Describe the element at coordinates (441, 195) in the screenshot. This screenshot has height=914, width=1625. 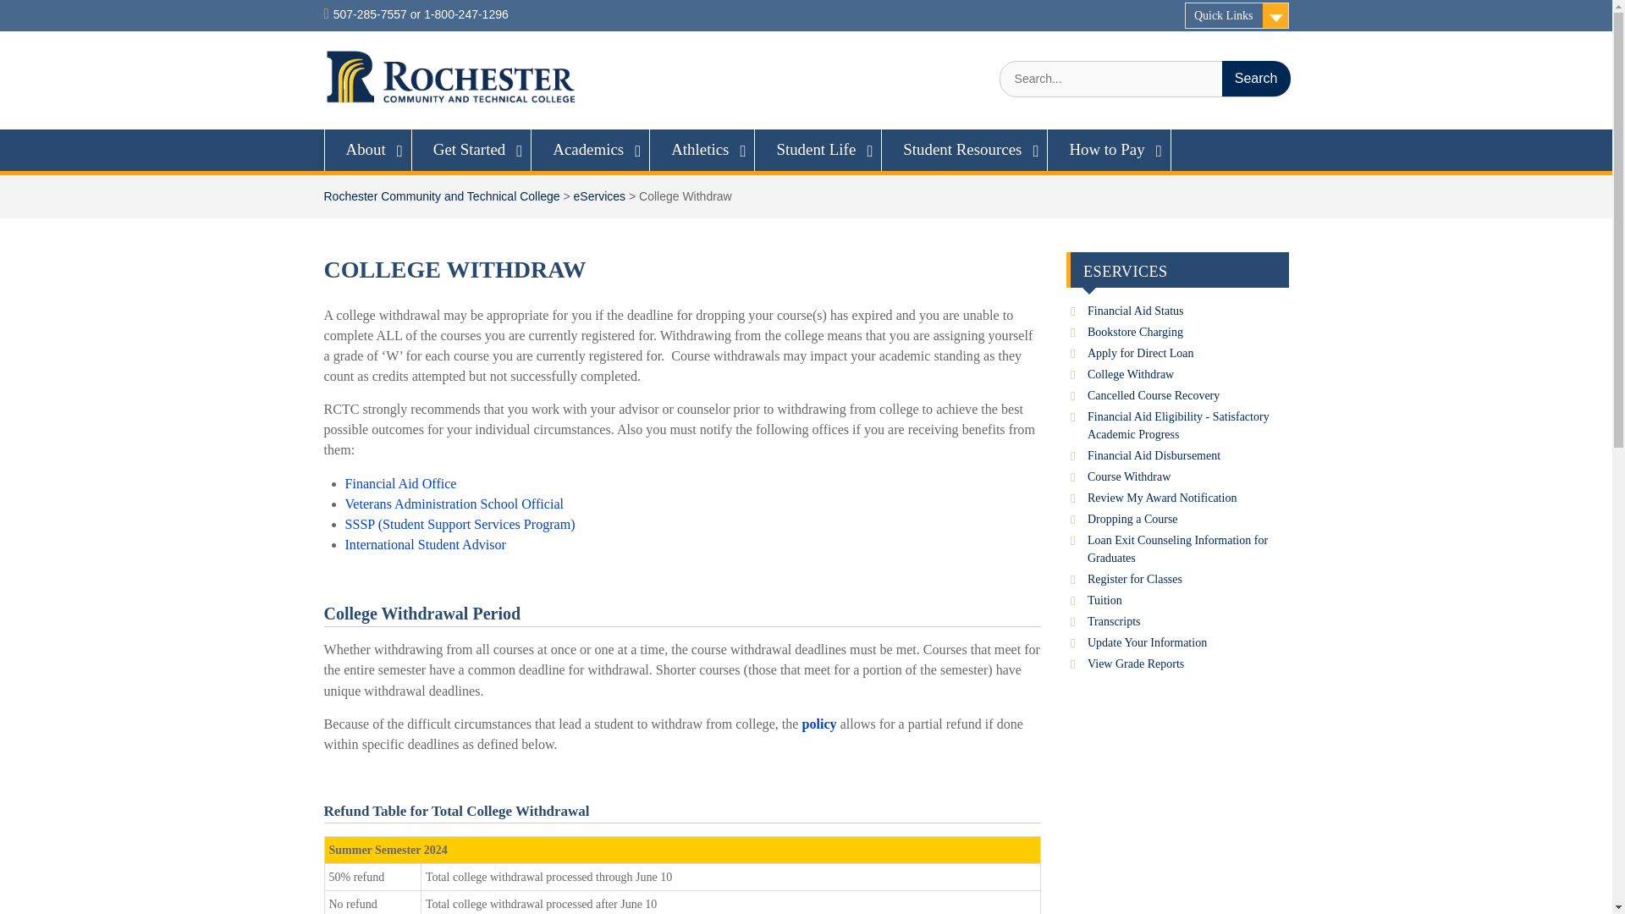
I see `Go to Rochester Community and Technical College.` at that location.